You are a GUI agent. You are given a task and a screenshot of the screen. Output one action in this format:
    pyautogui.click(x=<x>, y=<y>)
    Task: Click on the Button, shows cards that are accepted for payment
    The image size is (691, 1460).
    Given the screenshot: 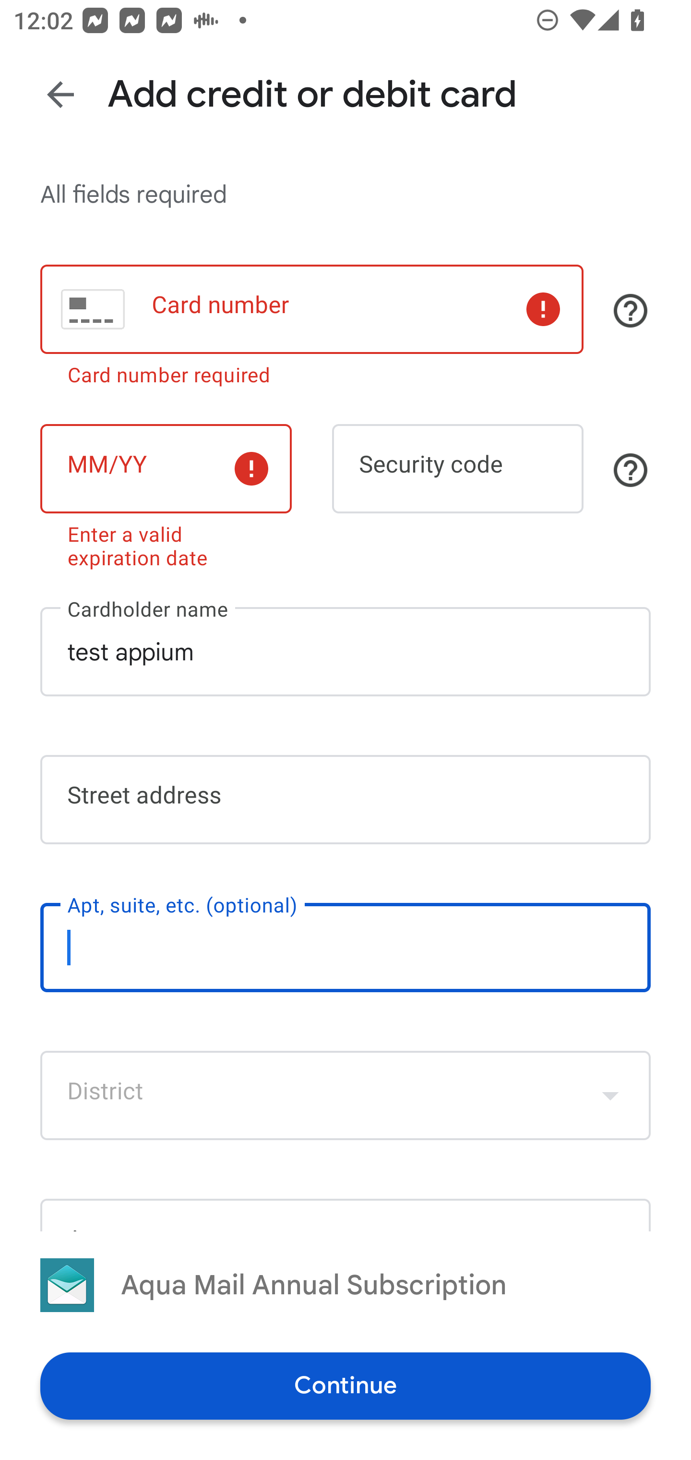 What is the action you would take?
    pyautogui.click(x=631, y=311)
    